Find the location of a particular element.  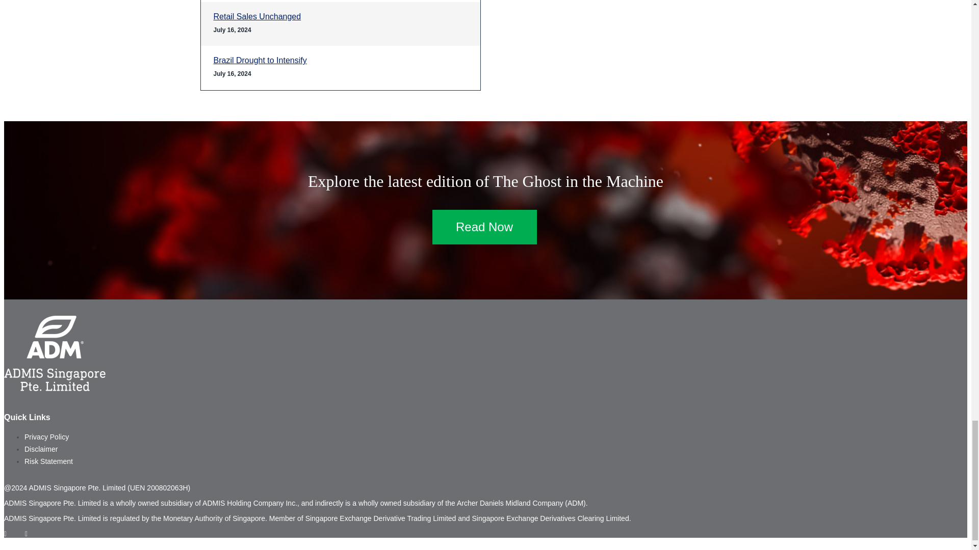

Disclaimer is located at coordinates (41, 449).